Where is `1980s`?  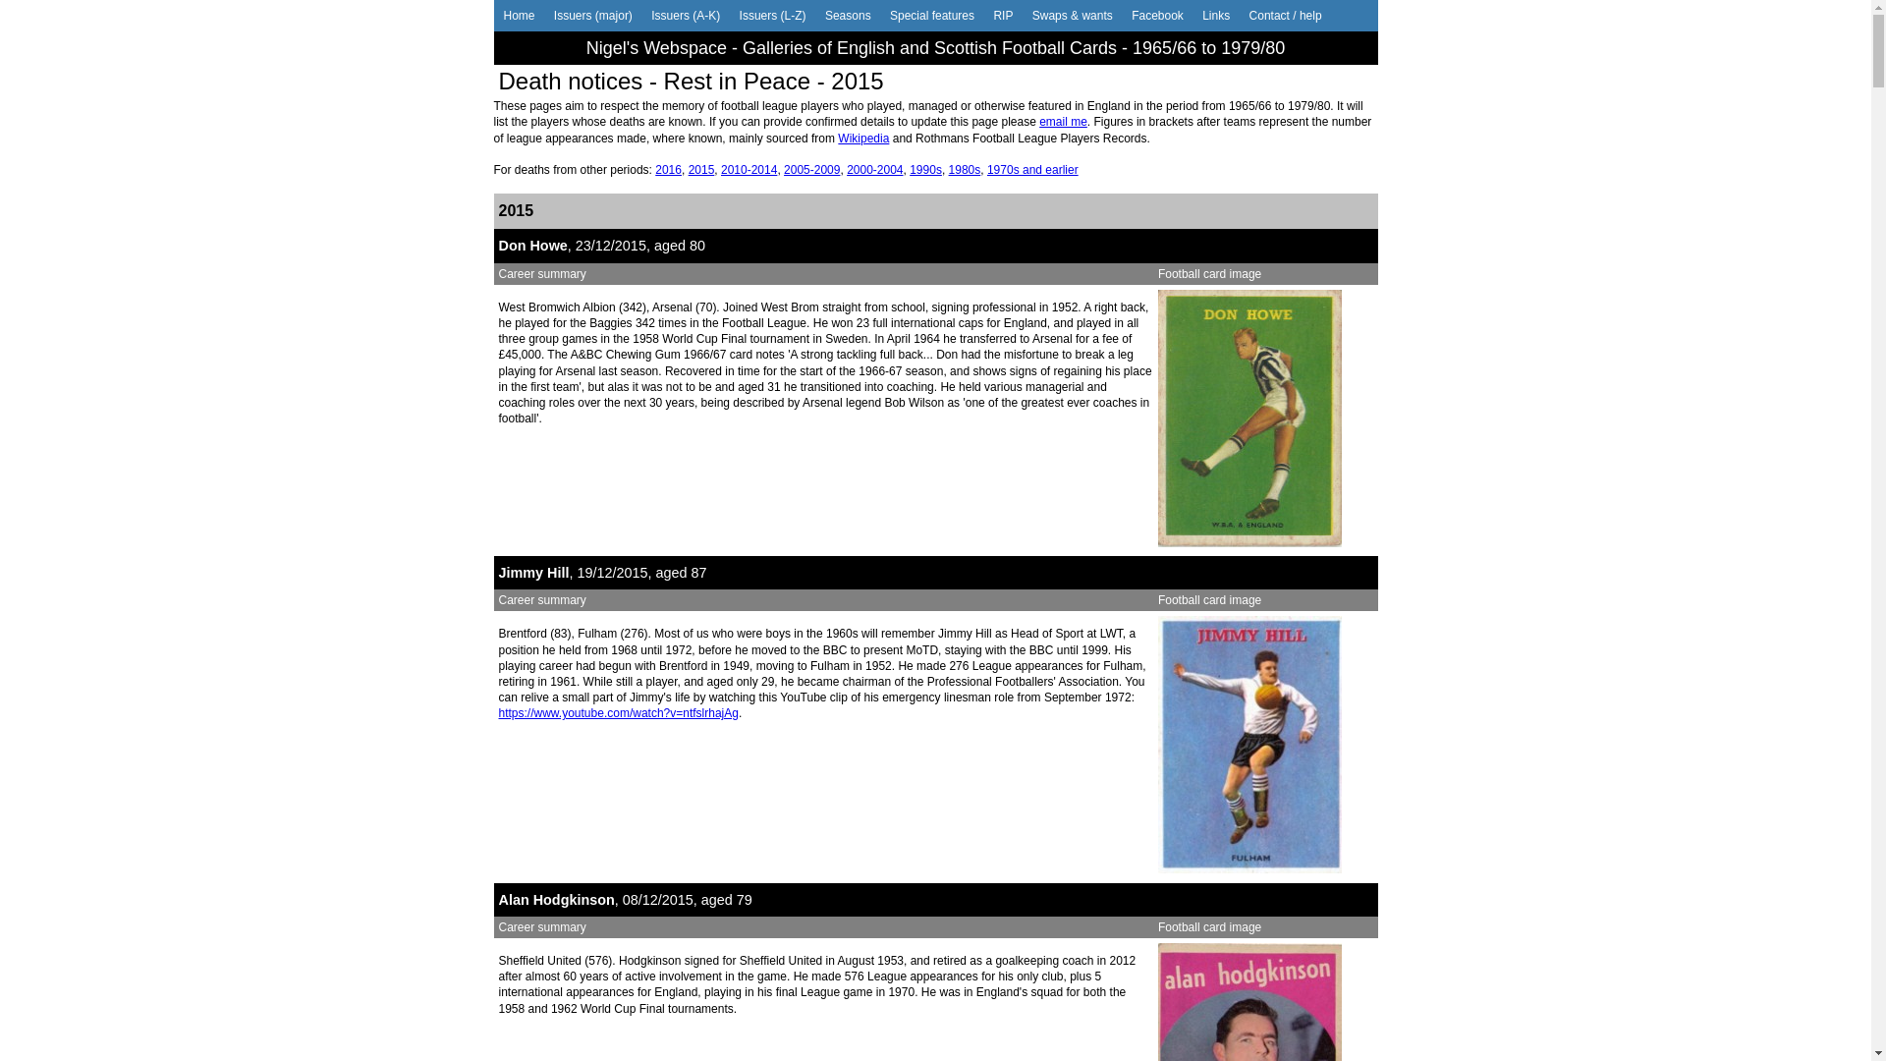 1980s is located at coordinates (965, 170).